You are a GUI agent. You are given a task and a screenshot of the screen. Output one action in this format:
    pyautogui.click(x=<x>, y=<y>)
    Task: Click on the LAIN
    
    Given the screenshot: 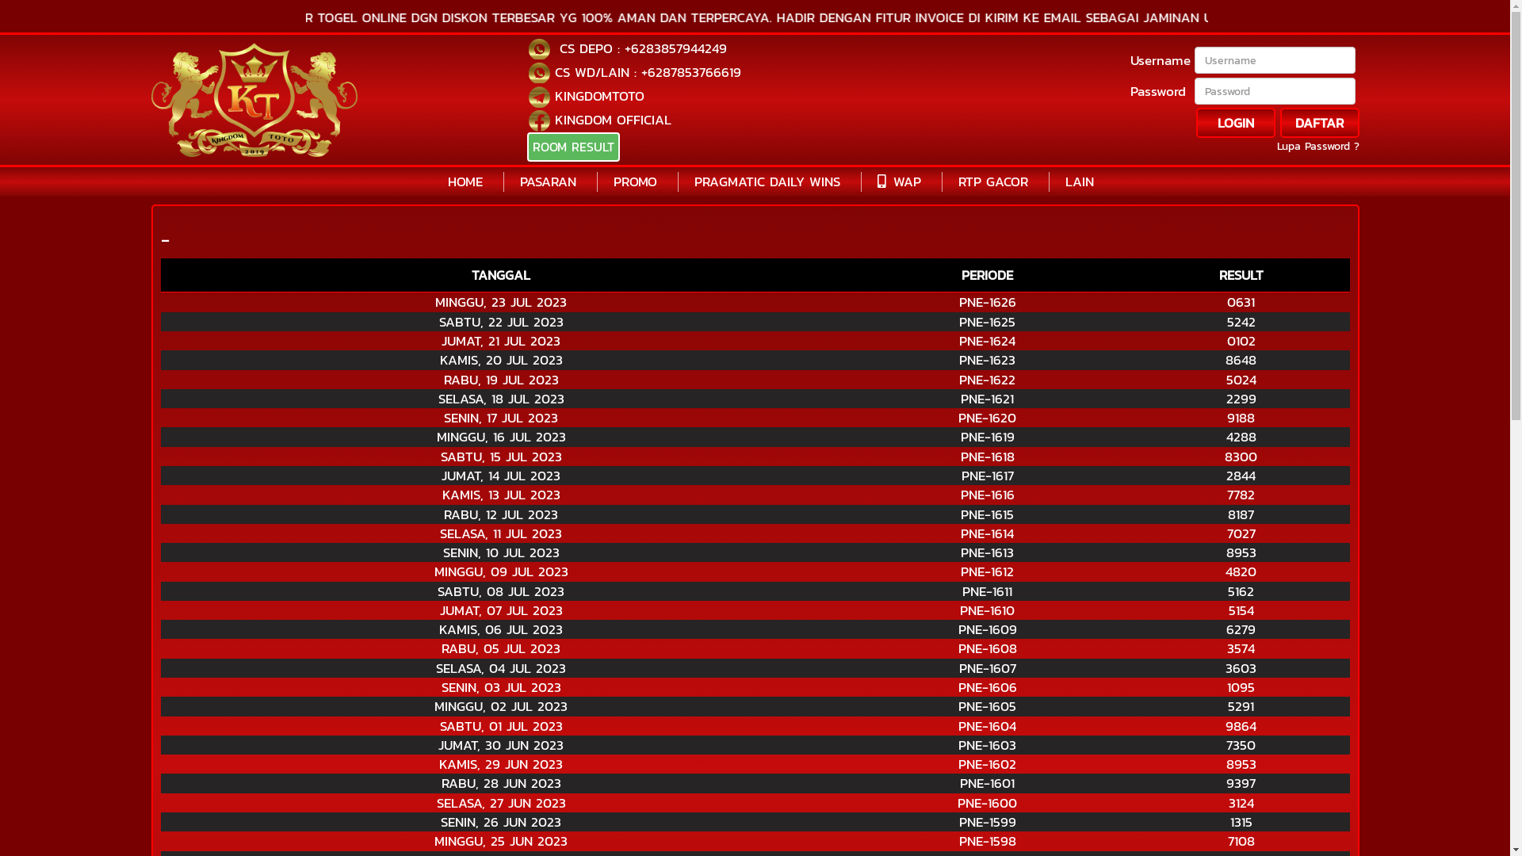 What is the action you would take?
    pyautogui.click(x=1080, y=182)
    